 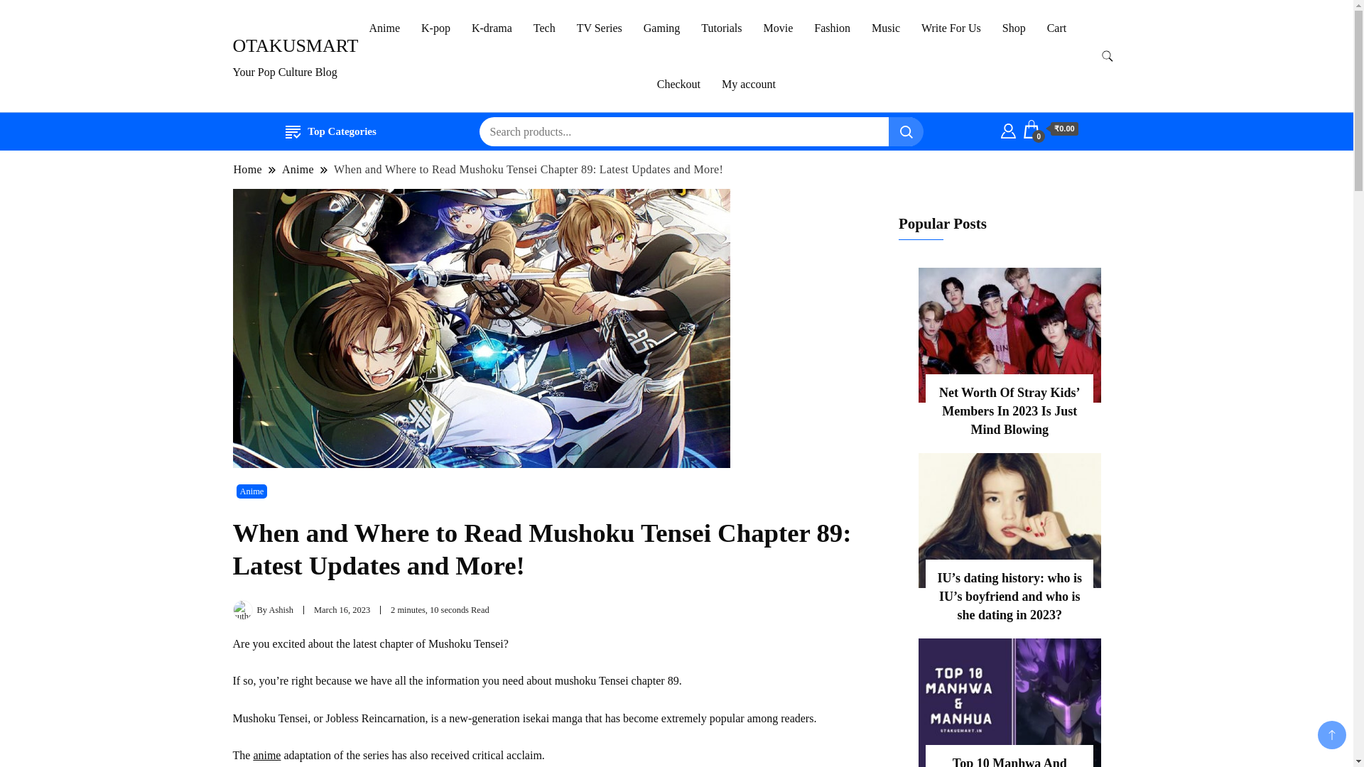 What do you see at coordinates (678, 84) in the screenshot?
I see `Checkout` at bounding box center [678, 84].